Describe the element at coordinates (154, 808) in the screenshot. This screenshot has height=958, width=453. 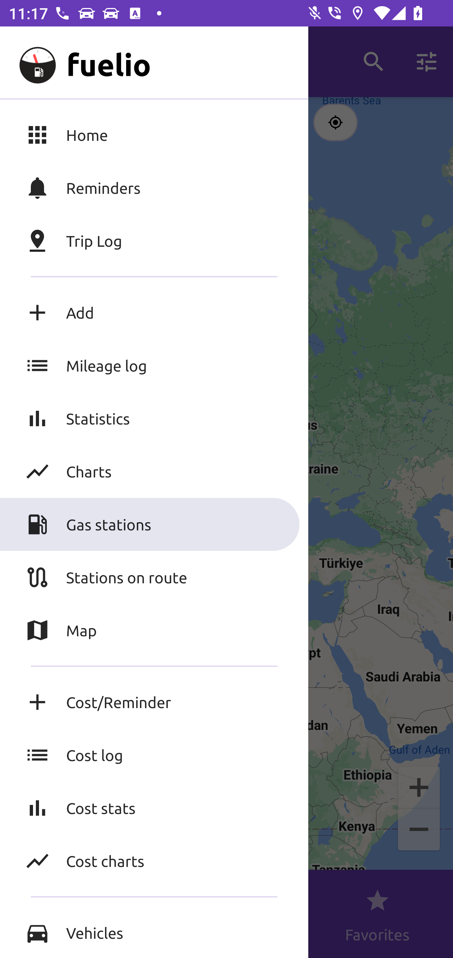
I see `Cost stats` at that location.